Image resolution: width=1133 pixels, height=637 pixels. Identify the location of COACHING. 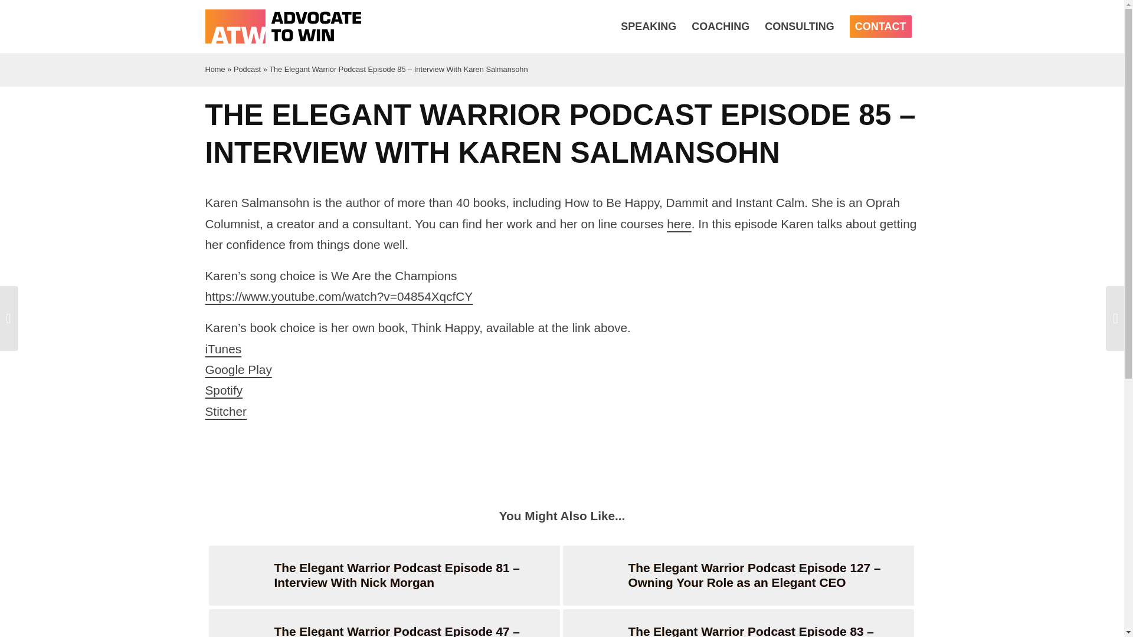
(720, 26).